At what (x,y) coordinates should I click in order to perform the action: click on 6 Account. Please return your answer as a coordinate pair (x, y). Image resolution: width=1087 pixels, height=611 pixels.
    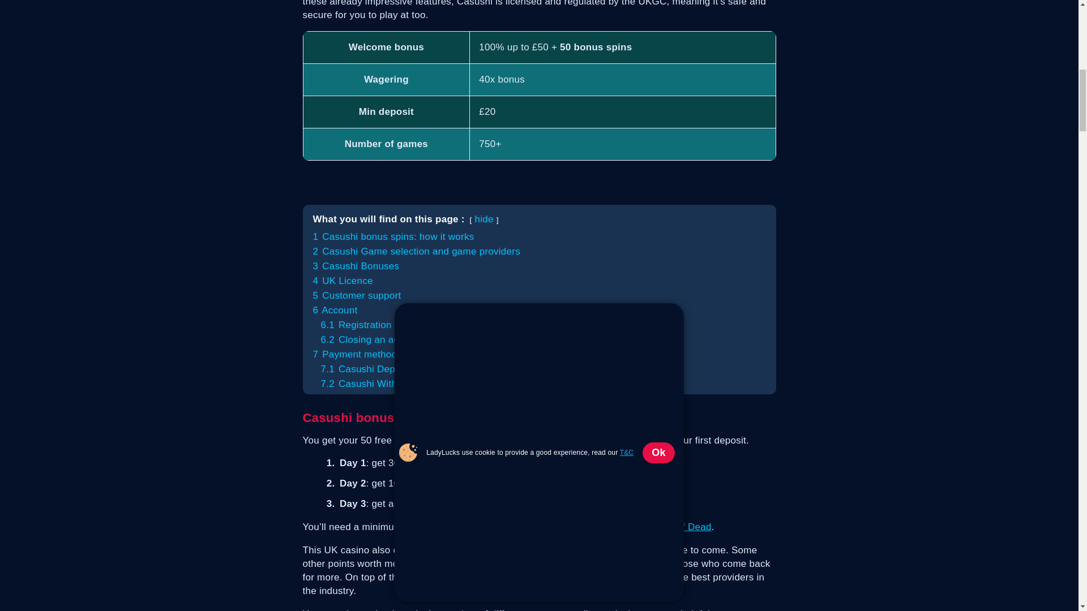
    Looking at the image, I should click on (335, 310).